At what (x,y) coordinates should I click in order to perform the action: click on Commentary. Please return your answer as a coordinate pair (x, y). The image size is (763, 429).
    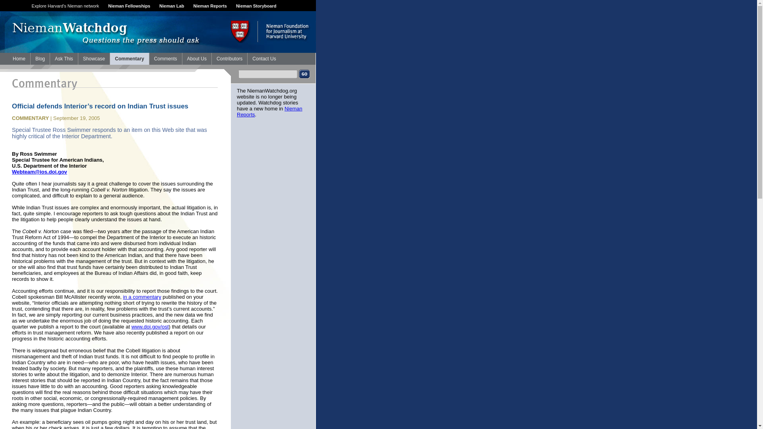
    Looking at the image, I should click on (129, 59).